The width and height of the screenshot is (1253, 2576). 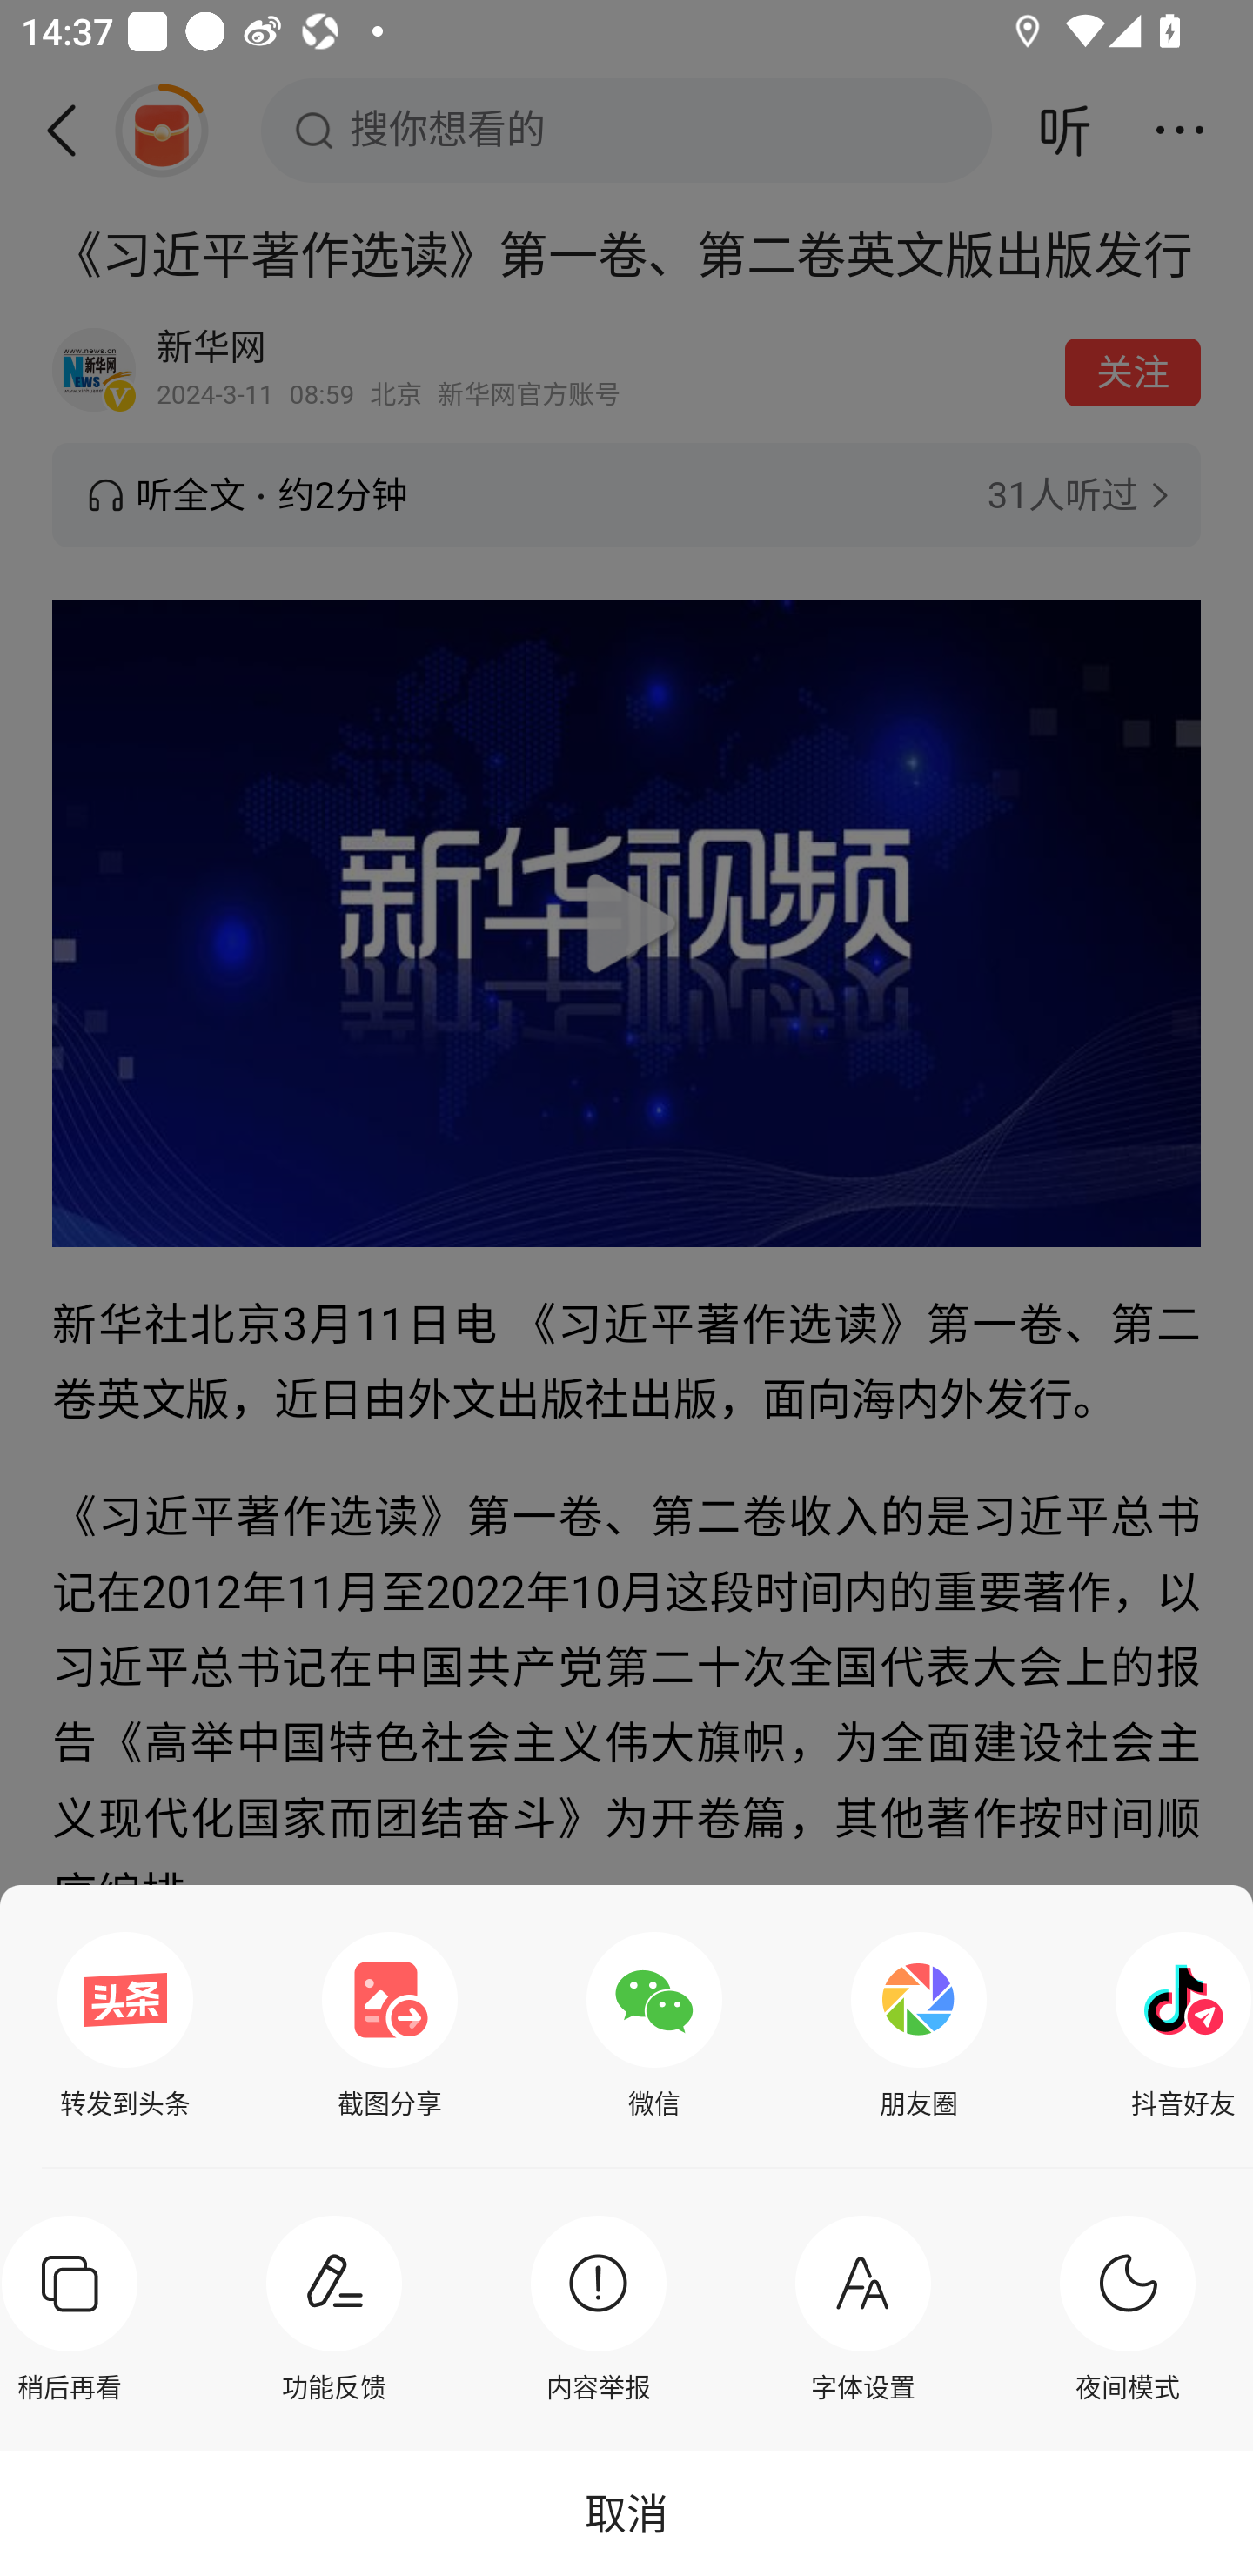 I want to click on 取消, so click(x=626, y=2512).